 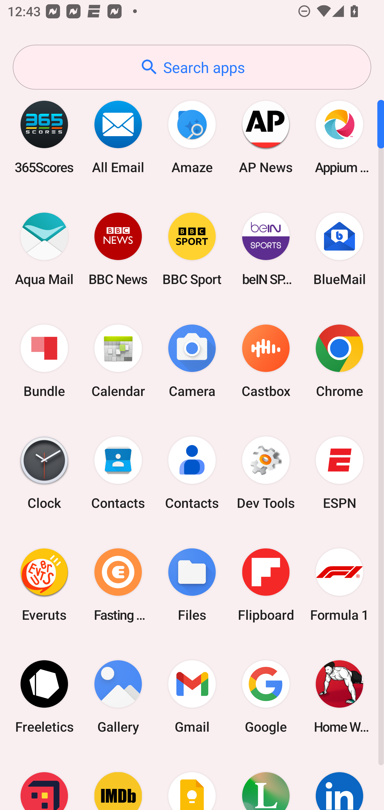 I want to click on Everuts, so click(x=44, y=585).